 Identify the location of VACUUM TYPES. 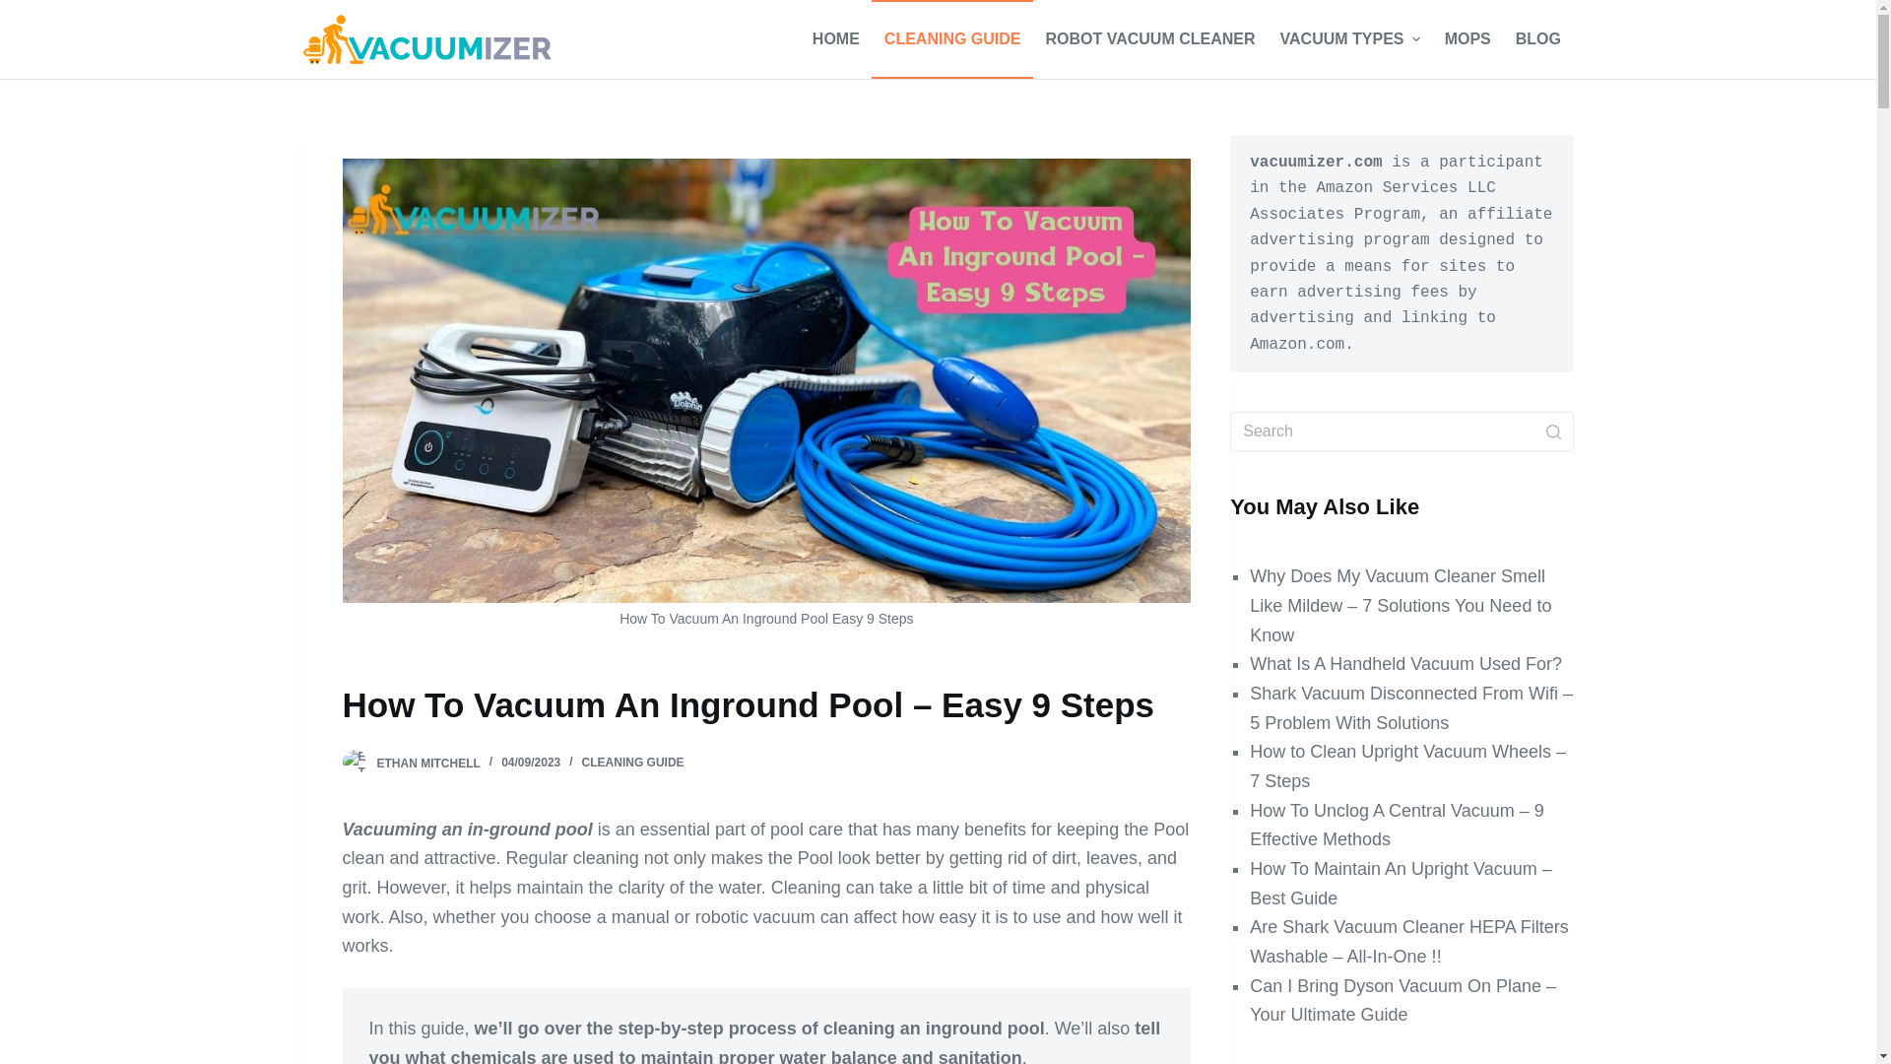
(1349, 39).